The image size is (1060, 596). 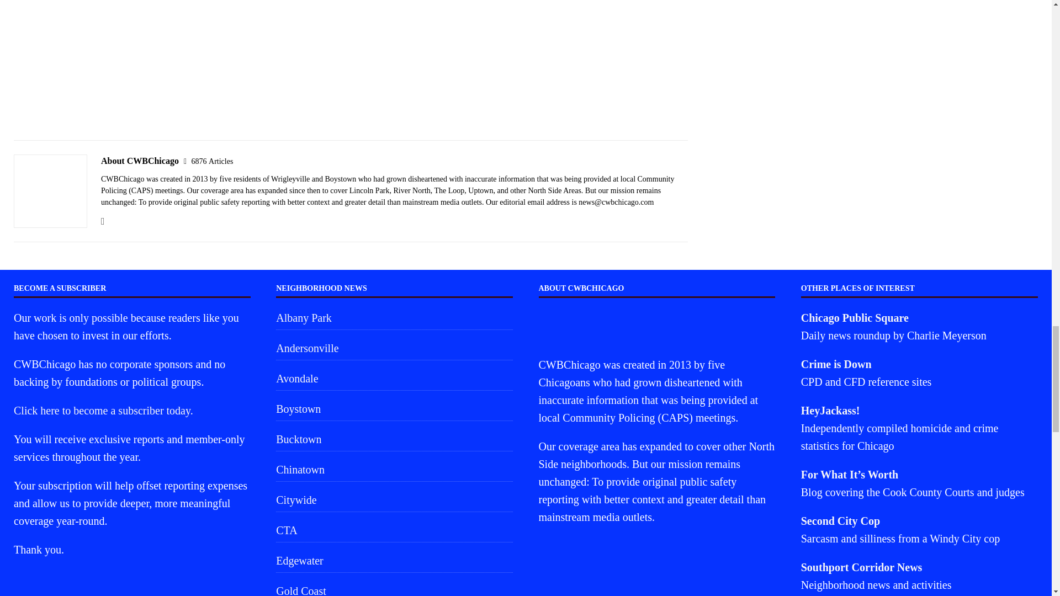 I want to click on Chinatown, so click(x=394, y=469).